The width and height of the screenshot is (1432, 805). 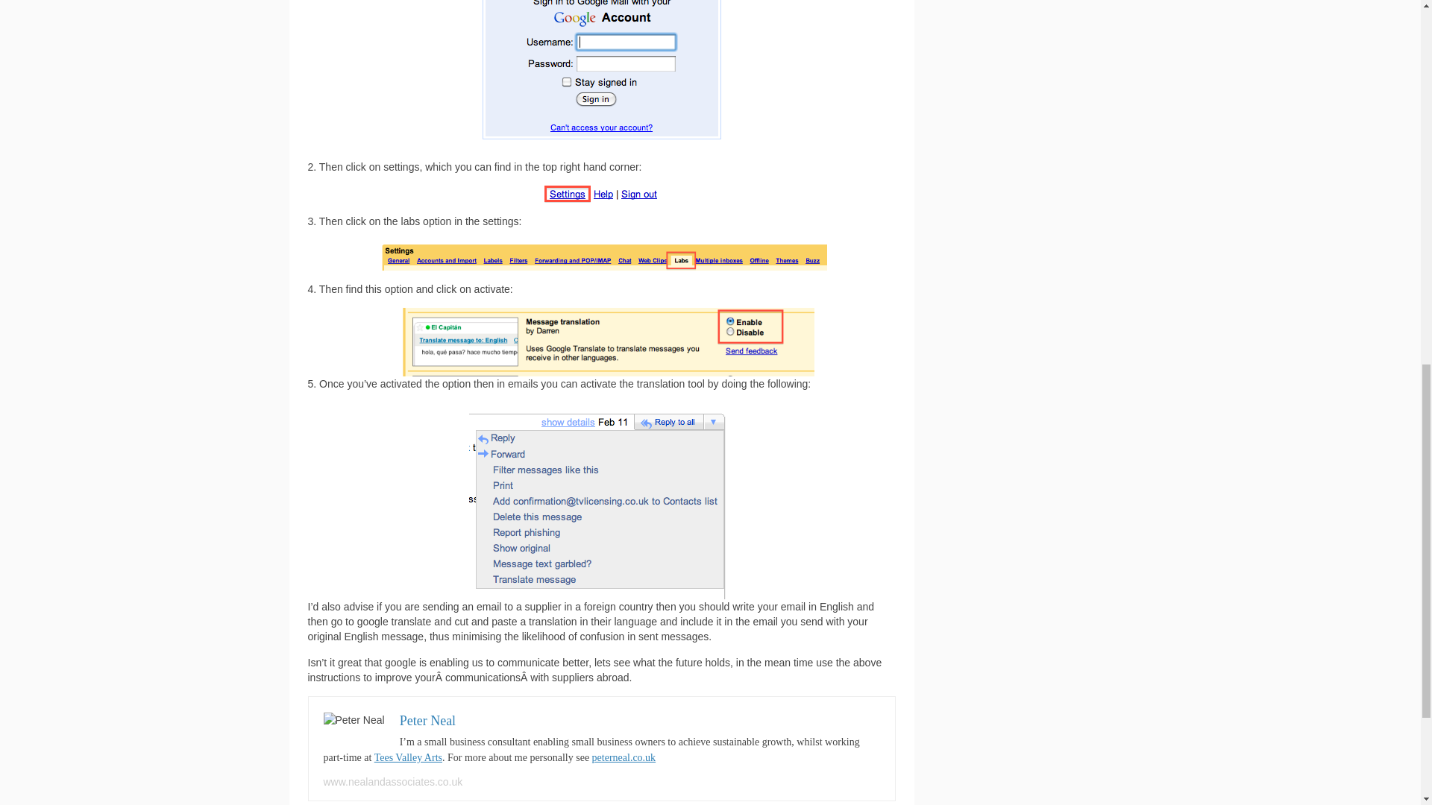 What do you see at coordinates (602, 74) in the screenshot?
I see `Gmail Login` at bounding box center [602, 74].